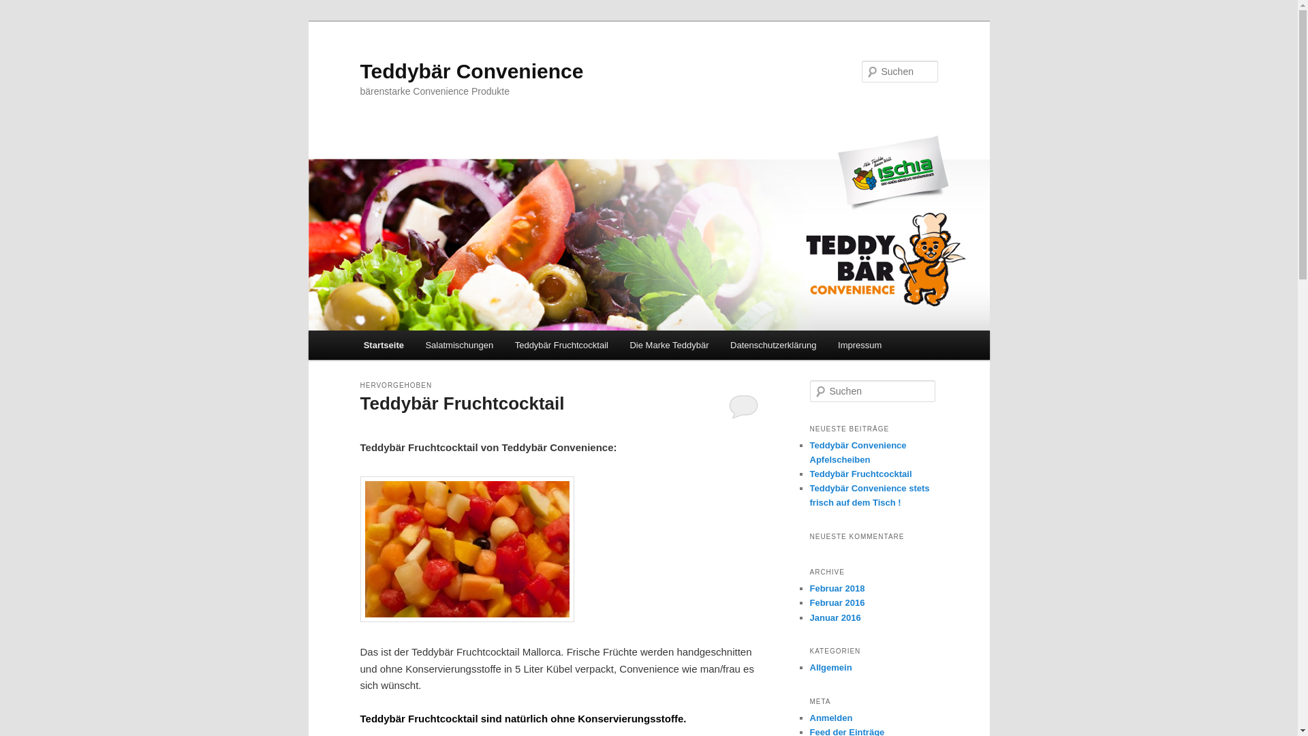 This screenshot has height=736, width=1308. What do you see at coordinates (23, 8) in the screenshot?
I see `Suchen` at bounding box center [23, 8].